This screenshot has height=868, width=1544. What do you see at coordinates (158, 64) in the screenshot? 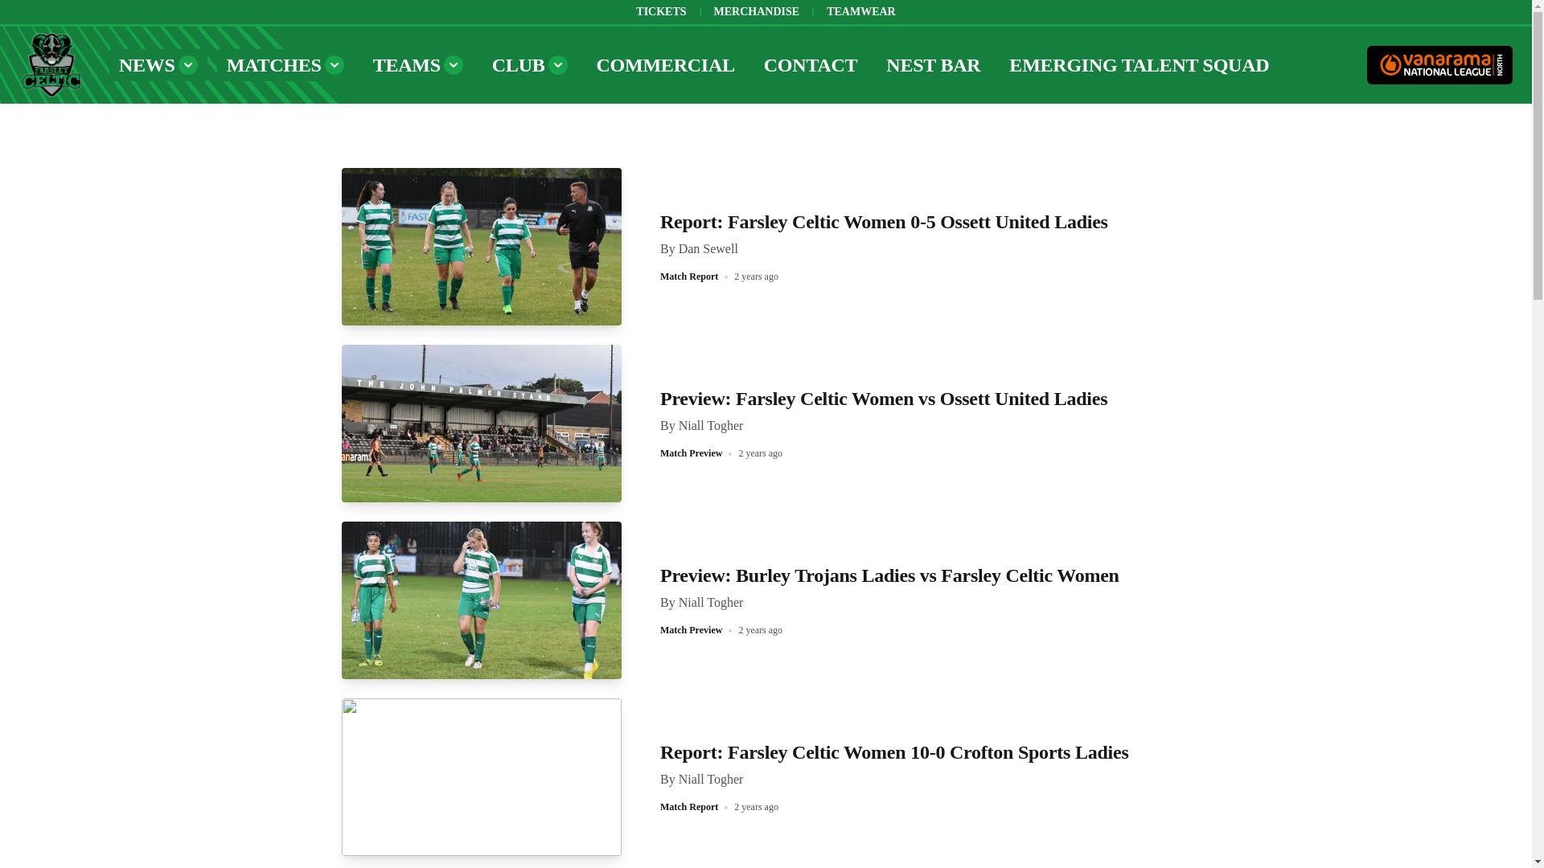
I see `NEWS` at bounding box center [158, 64].